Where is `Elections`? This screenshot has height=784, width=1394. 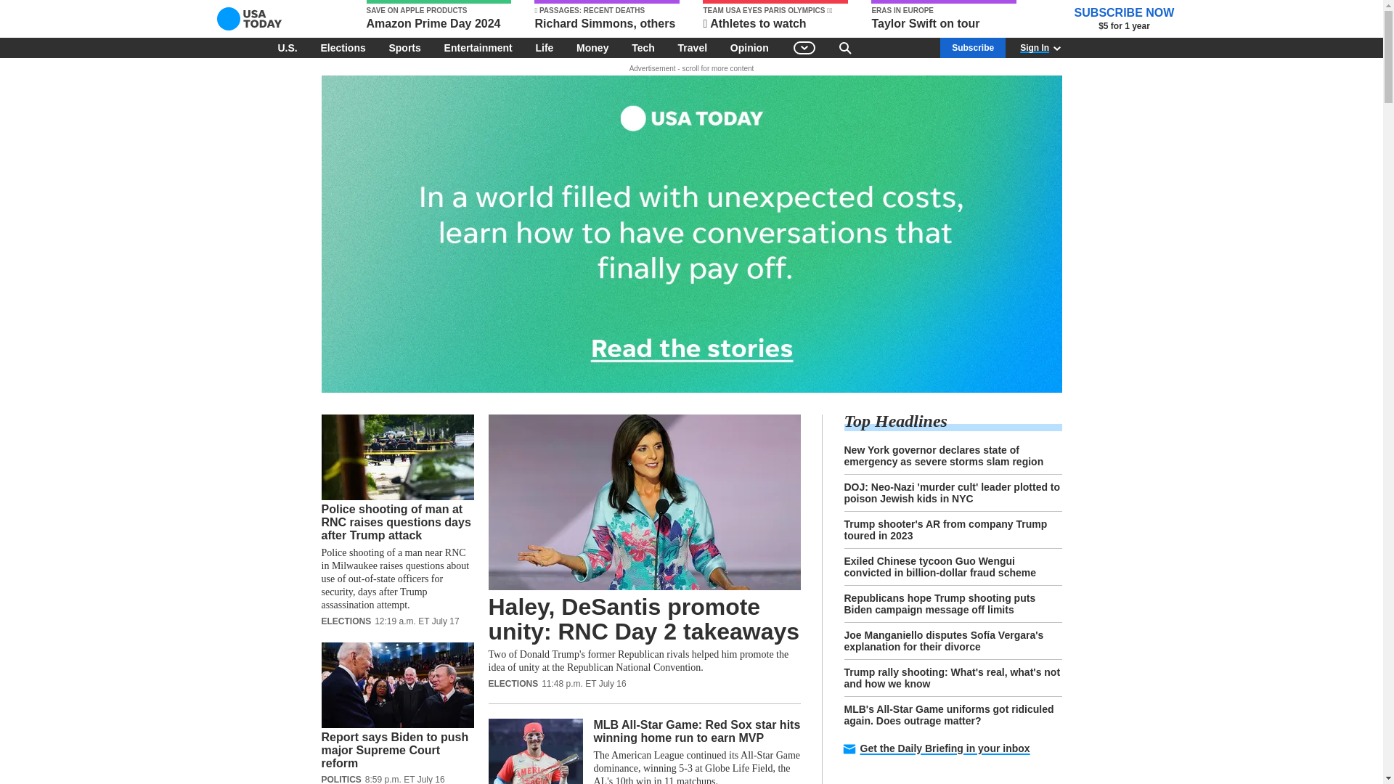 Elections is located at coordinates (342, 47).